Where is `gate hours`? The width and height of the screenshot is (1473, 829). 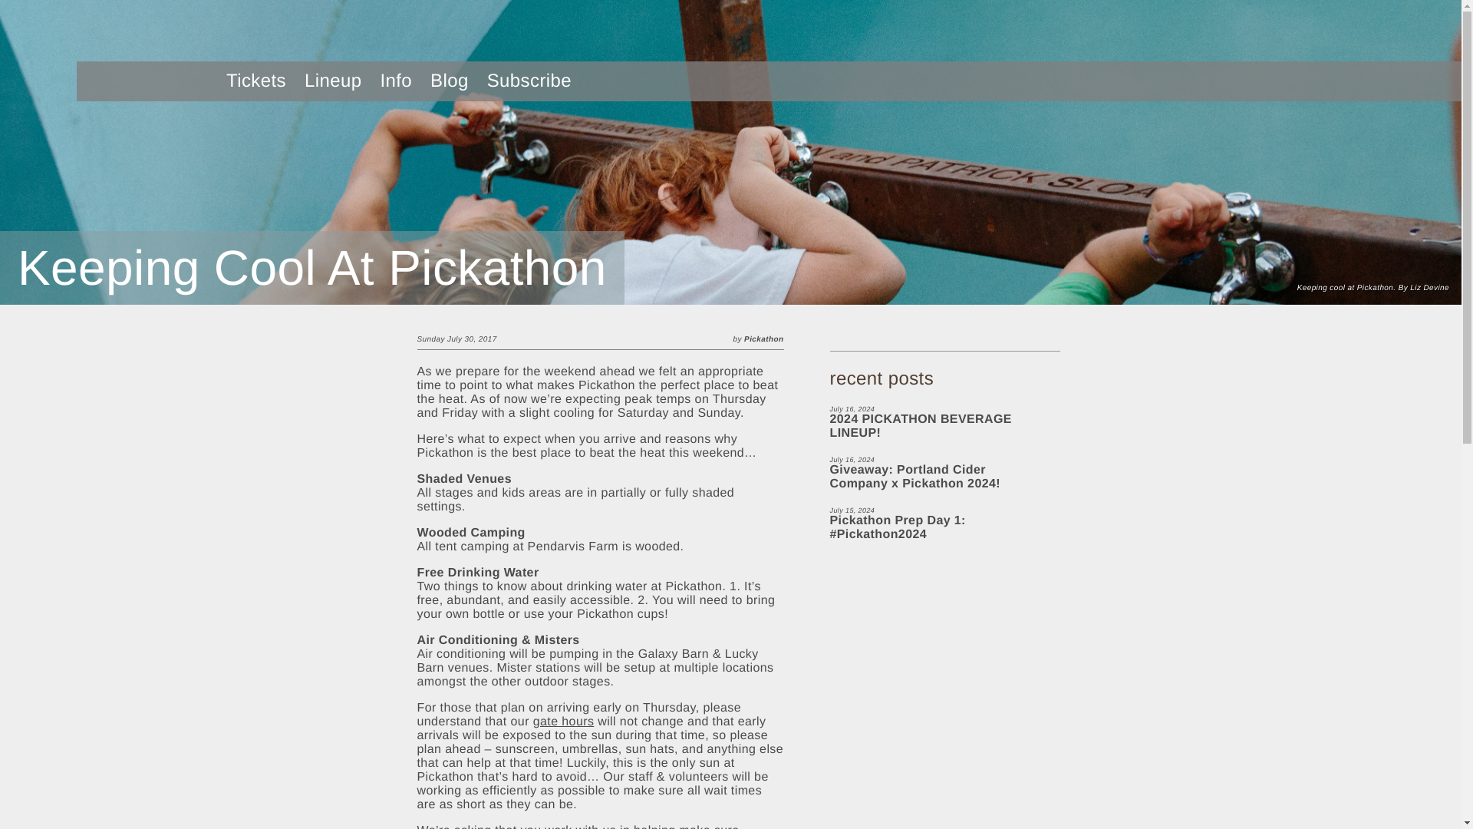
gate hours is located at coordinates (564, 722).